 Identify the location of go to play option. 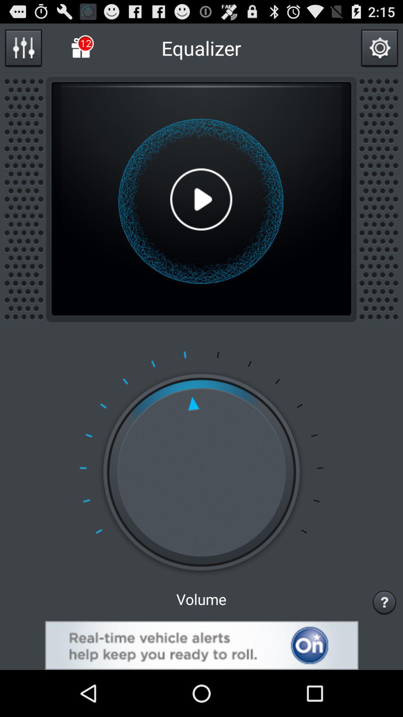
(201, 199).